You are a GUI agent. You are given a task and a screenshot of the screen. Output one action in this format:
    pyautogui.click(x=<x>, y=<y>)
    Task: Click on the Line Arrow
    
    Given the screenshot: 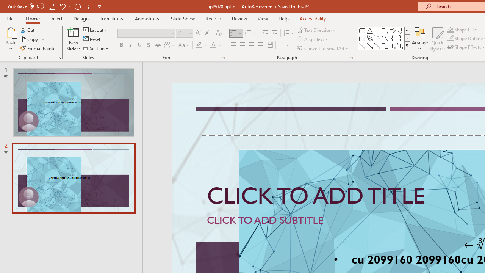 What is the action you would take?
    pyautogui.click(x=370, y=45)
    